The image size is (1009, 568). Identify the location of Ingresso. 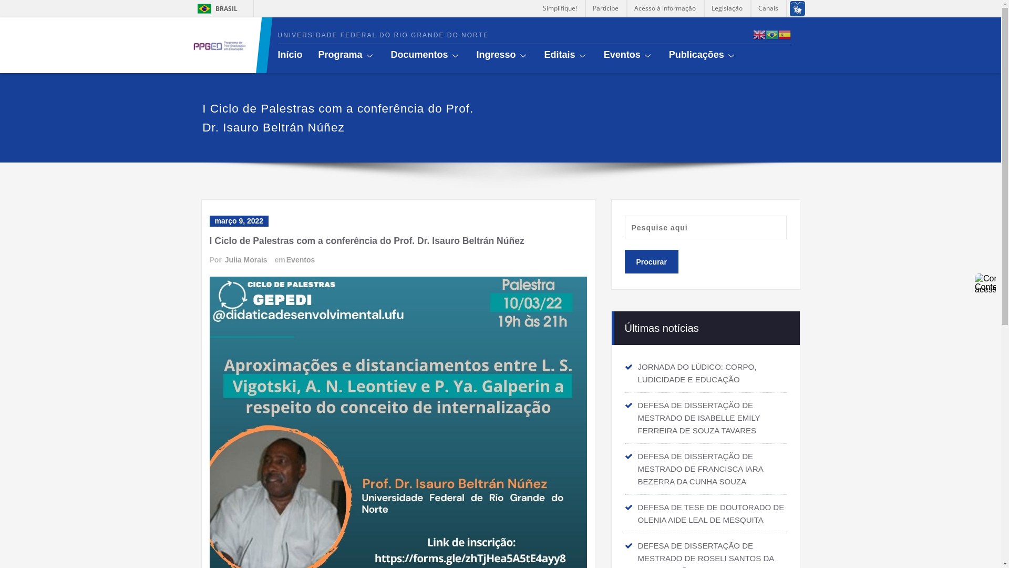
(511, 55).